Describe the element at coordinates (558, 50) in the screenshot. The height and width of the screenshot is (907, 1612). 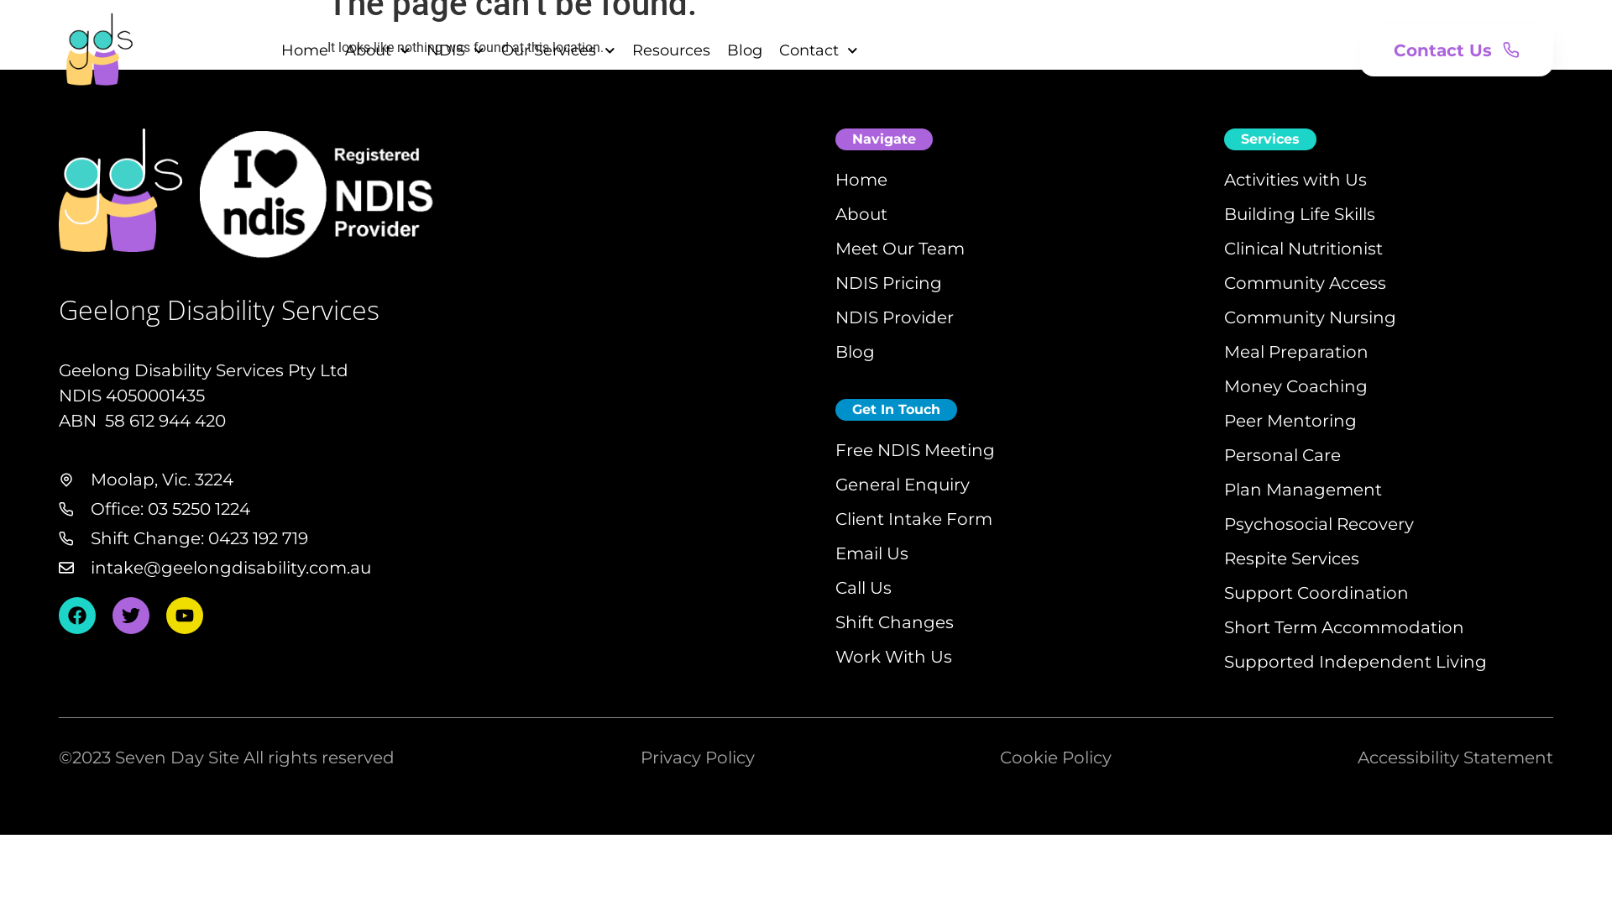
I see `Our Services` at that location.